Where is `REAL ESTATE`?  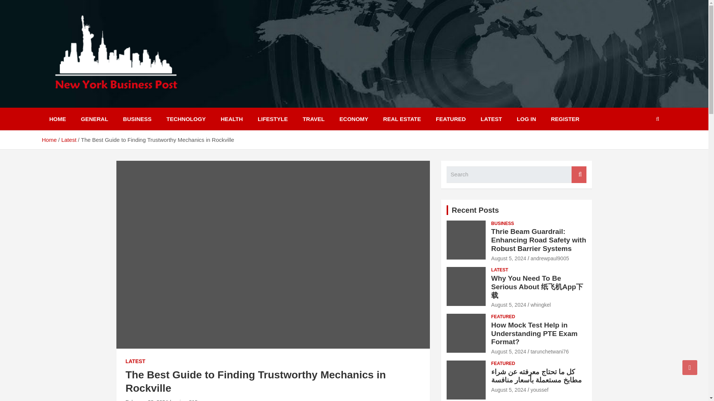 REAL ESTATE is located at coordinates (402, 119).